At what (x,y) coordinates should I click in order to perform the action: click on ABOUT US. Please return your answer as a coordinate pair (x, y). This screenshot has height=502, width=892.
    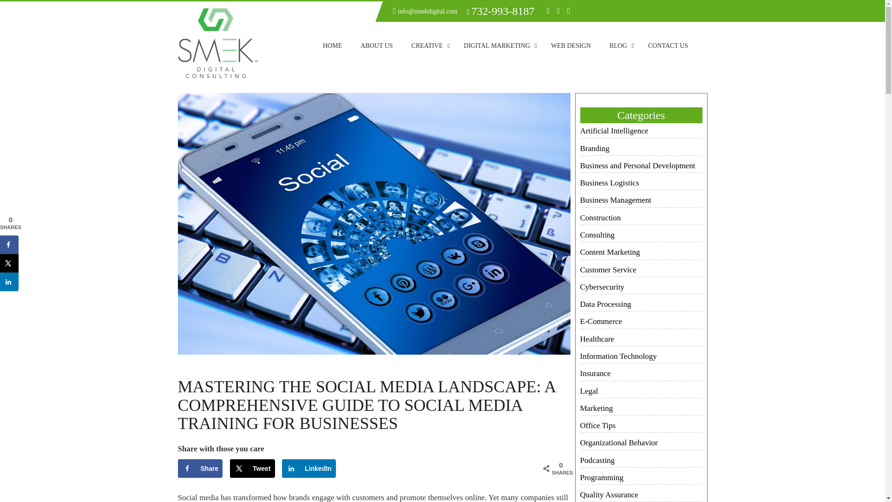
    Looking at the image, I should click on (376, 46).